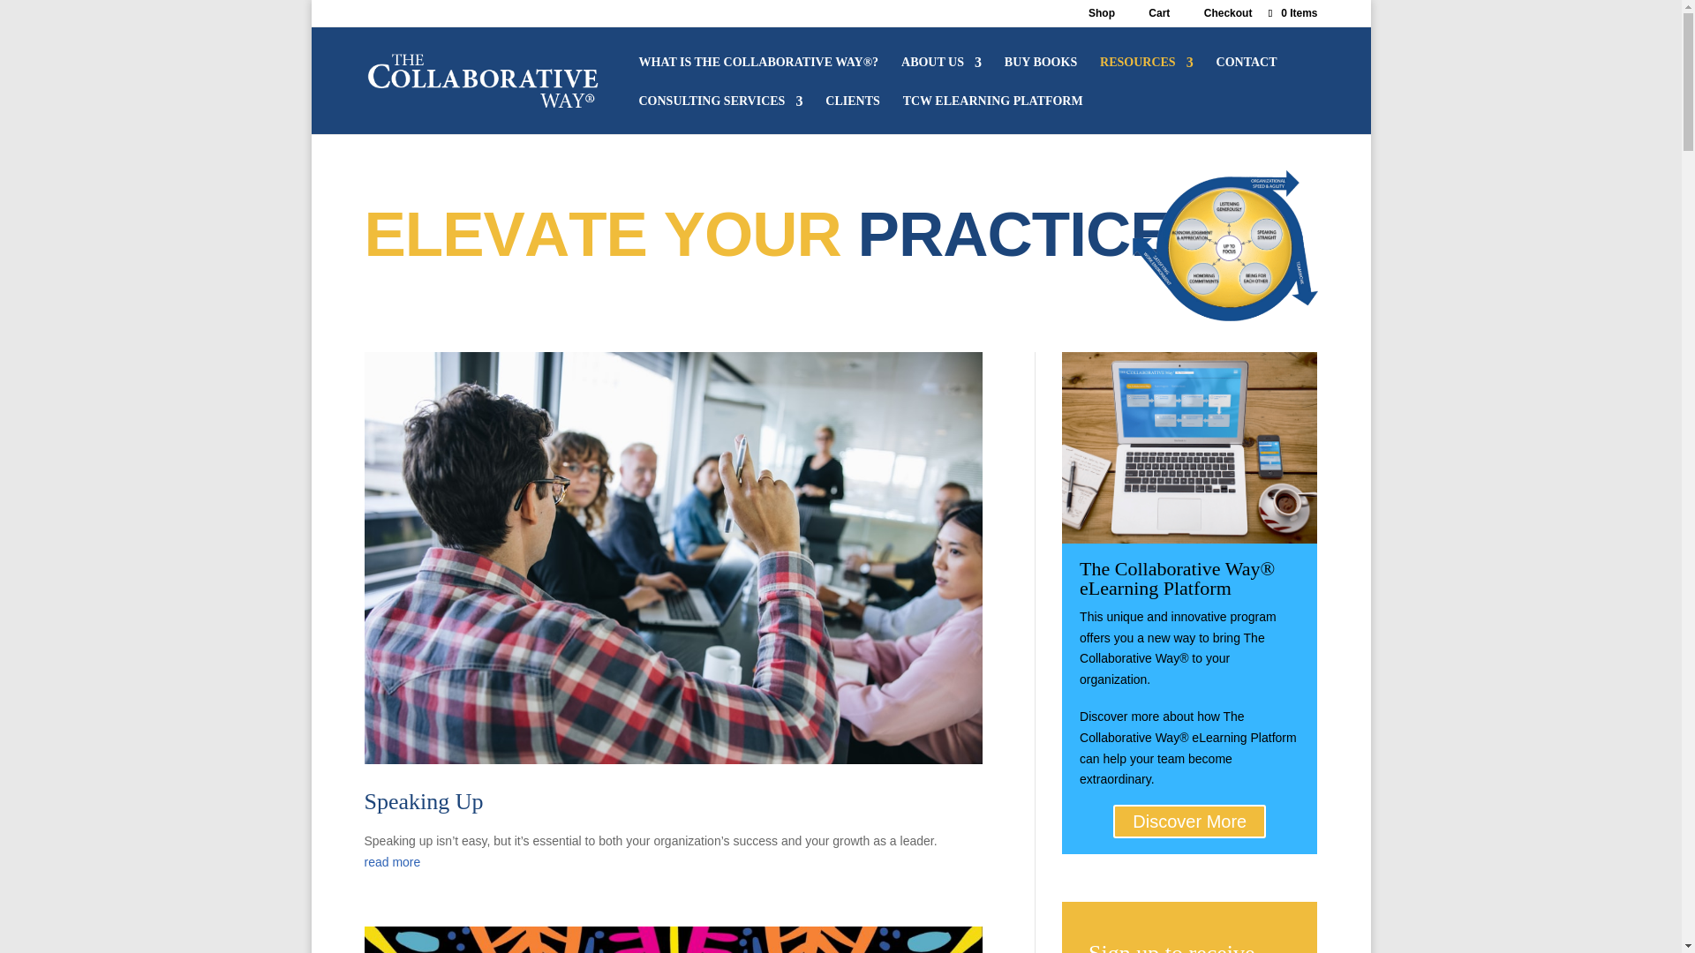  I want to click on BUY BOOKS, so click(1040, 66).